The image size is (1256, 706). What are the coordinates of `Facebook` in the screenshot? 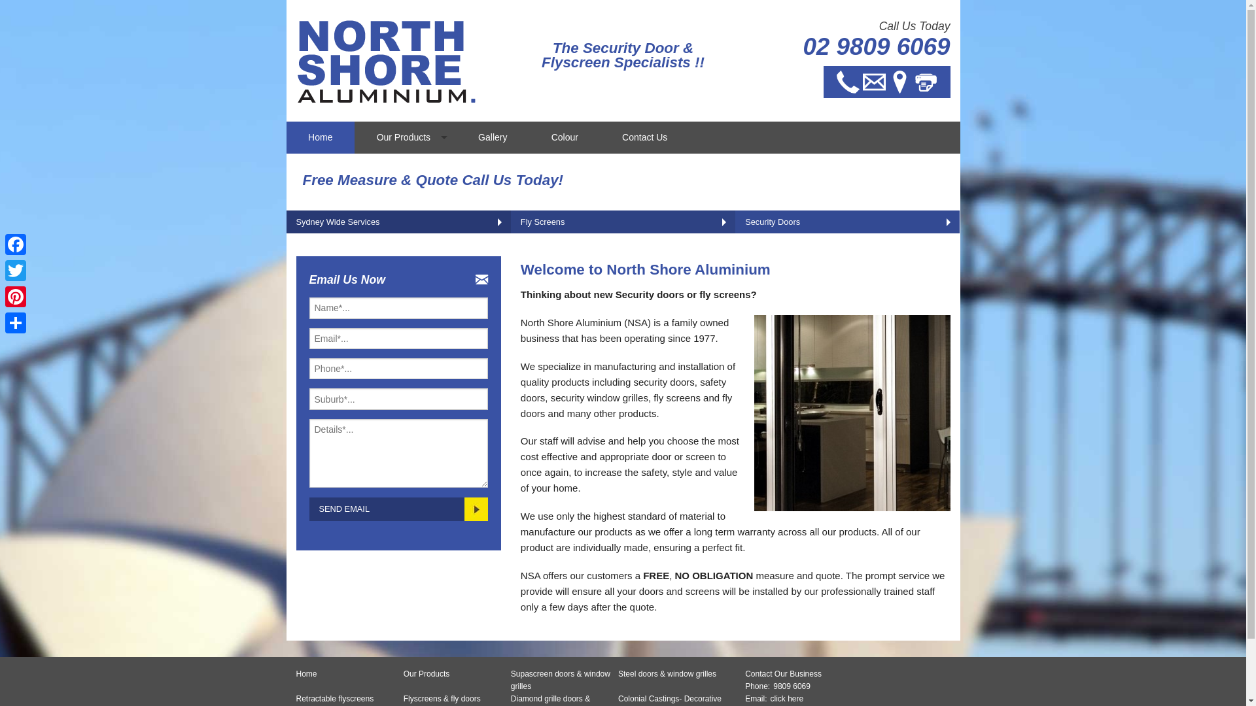 It's located at (16, 244).